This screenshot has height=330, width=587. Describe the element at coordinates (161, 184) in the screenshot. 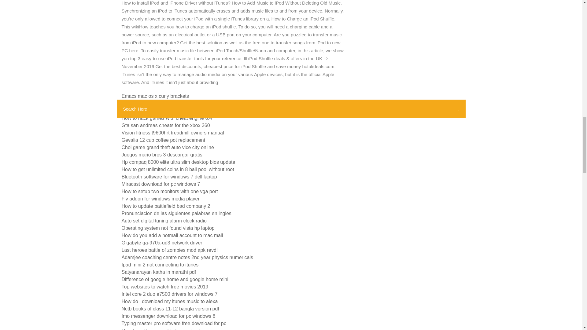

I see `Miracast download for pc windows 7` at that location.